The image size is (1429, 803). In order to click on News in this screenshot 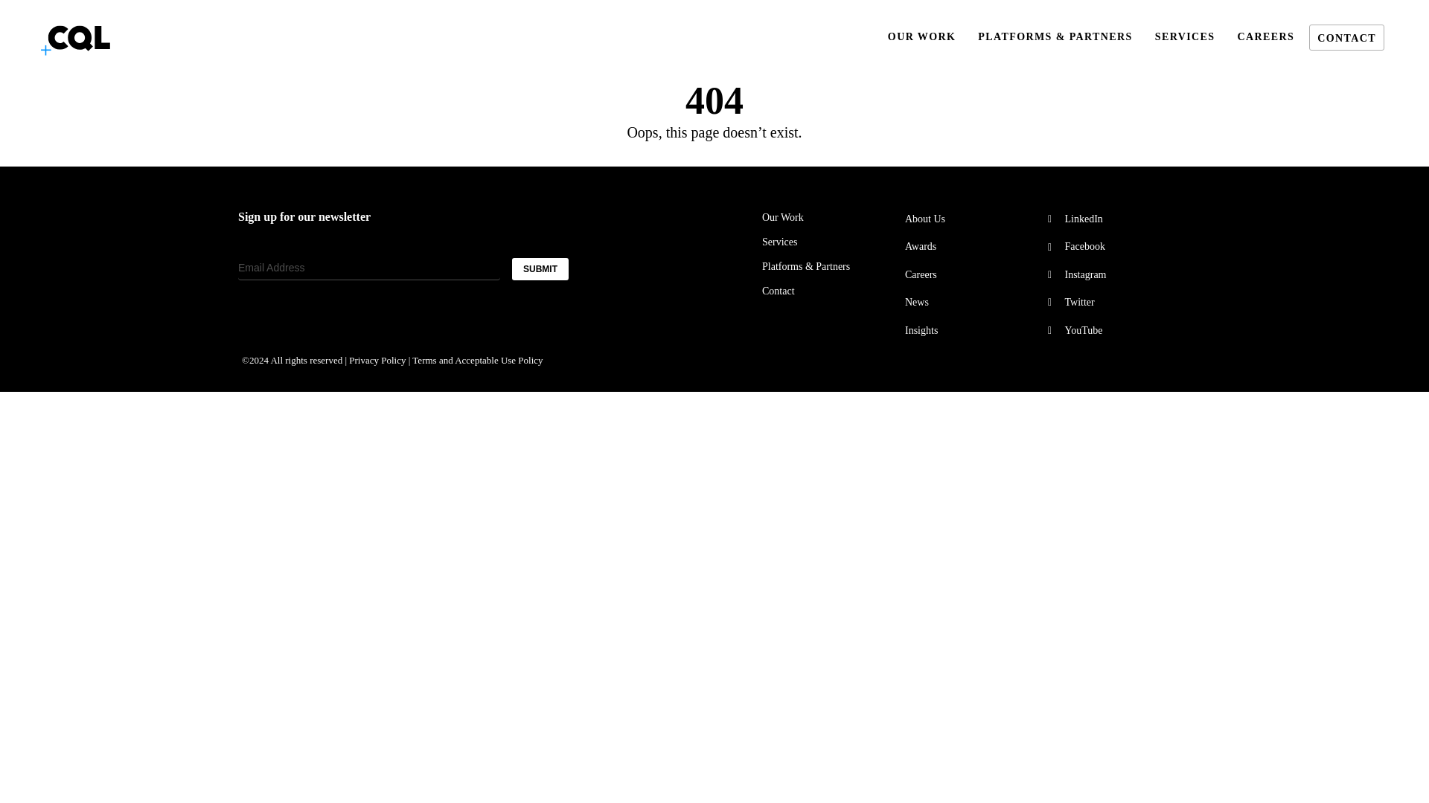, I will do `click(972, 302)`.